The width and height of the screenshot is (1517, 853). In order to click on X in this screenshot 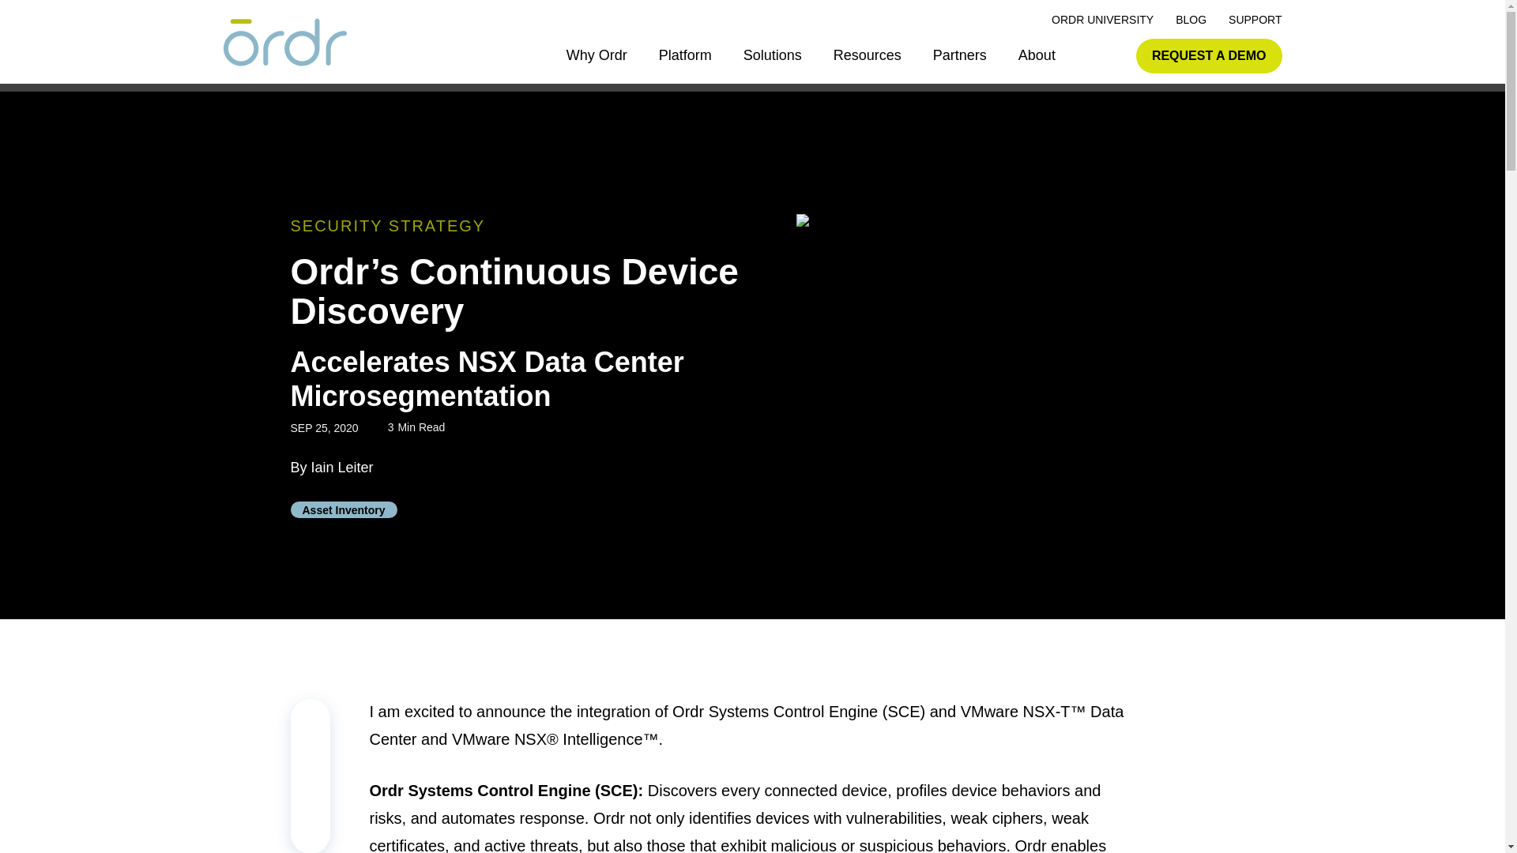, I will do `click(311, 795)`.